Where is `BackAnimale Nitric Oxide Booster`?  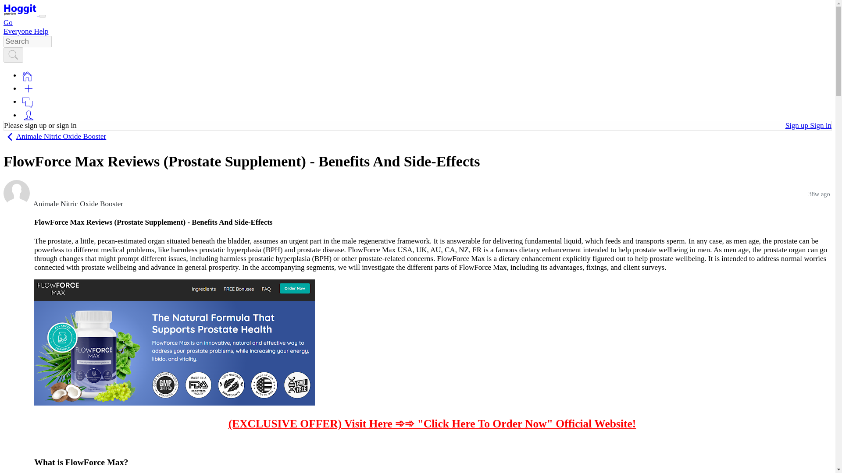 BackAnimale Nitric Oxide Booster is located at coordinates (54, 136).